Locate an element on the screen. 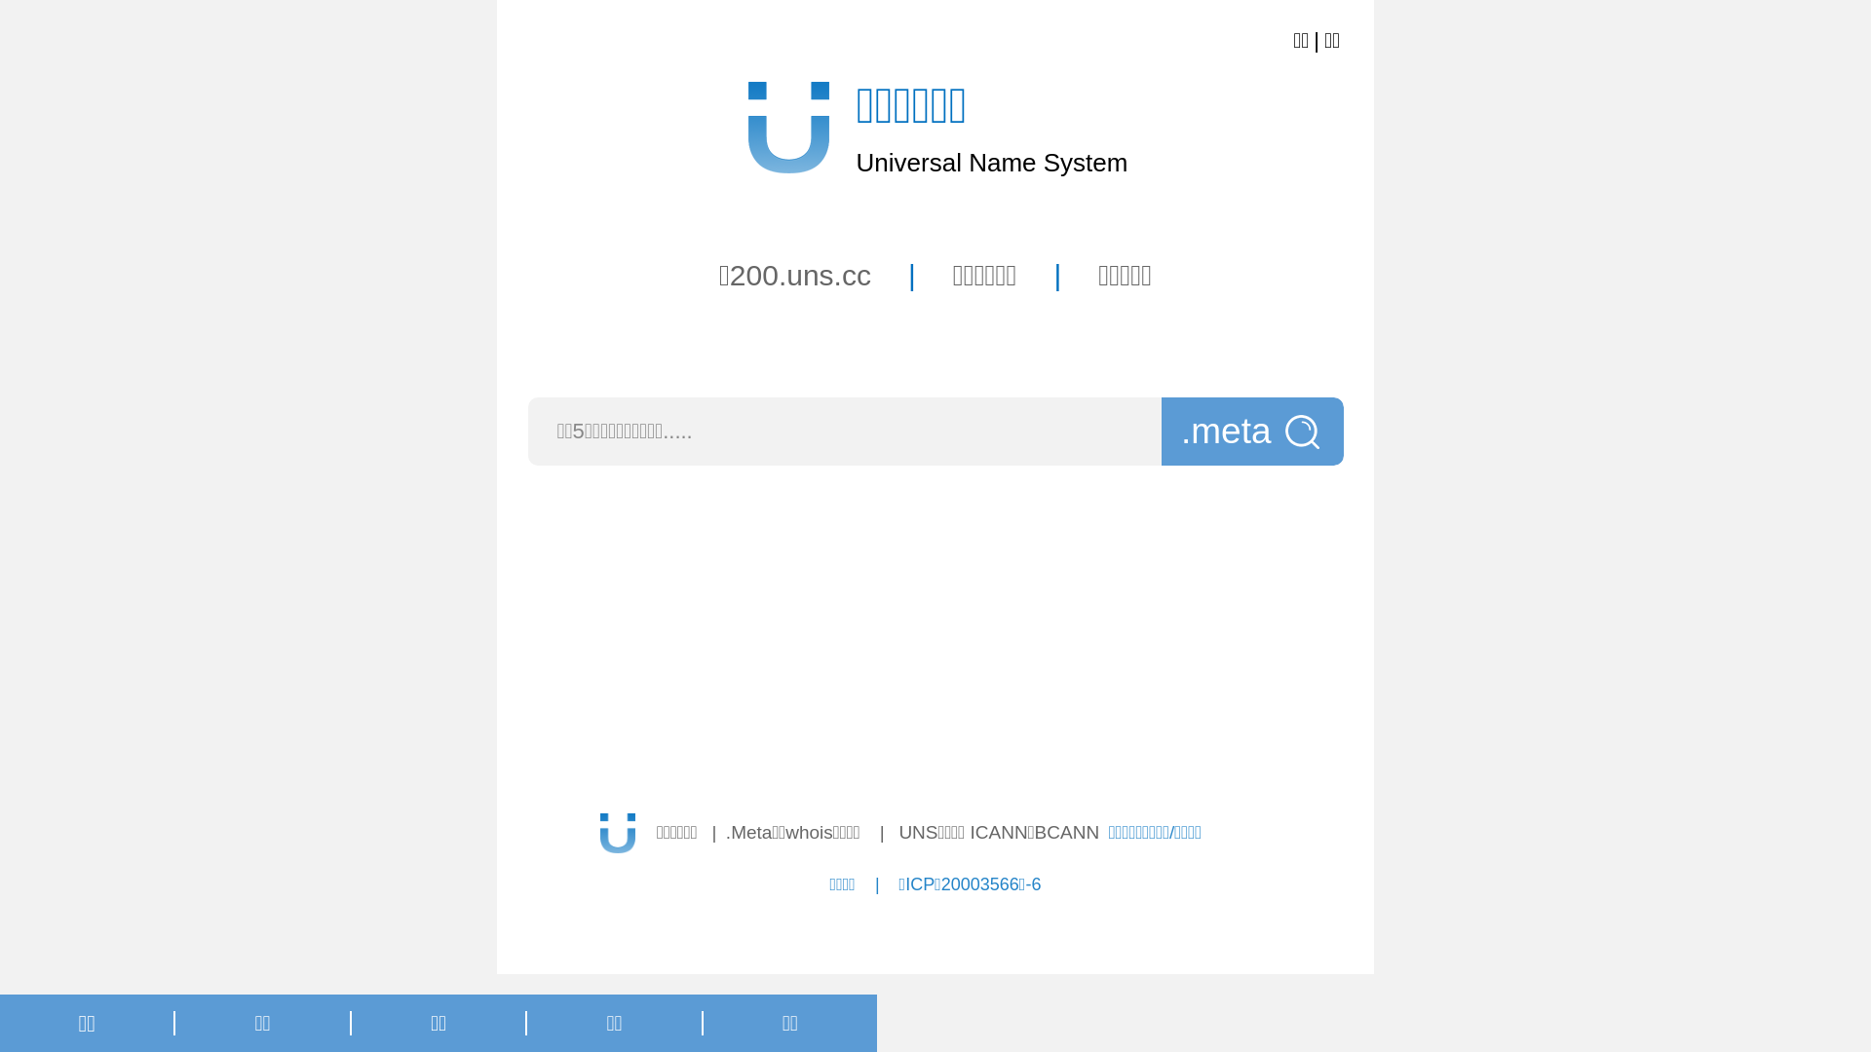 This screenshot has height=1052, width=1871. | is located at coordinates (880, 832).